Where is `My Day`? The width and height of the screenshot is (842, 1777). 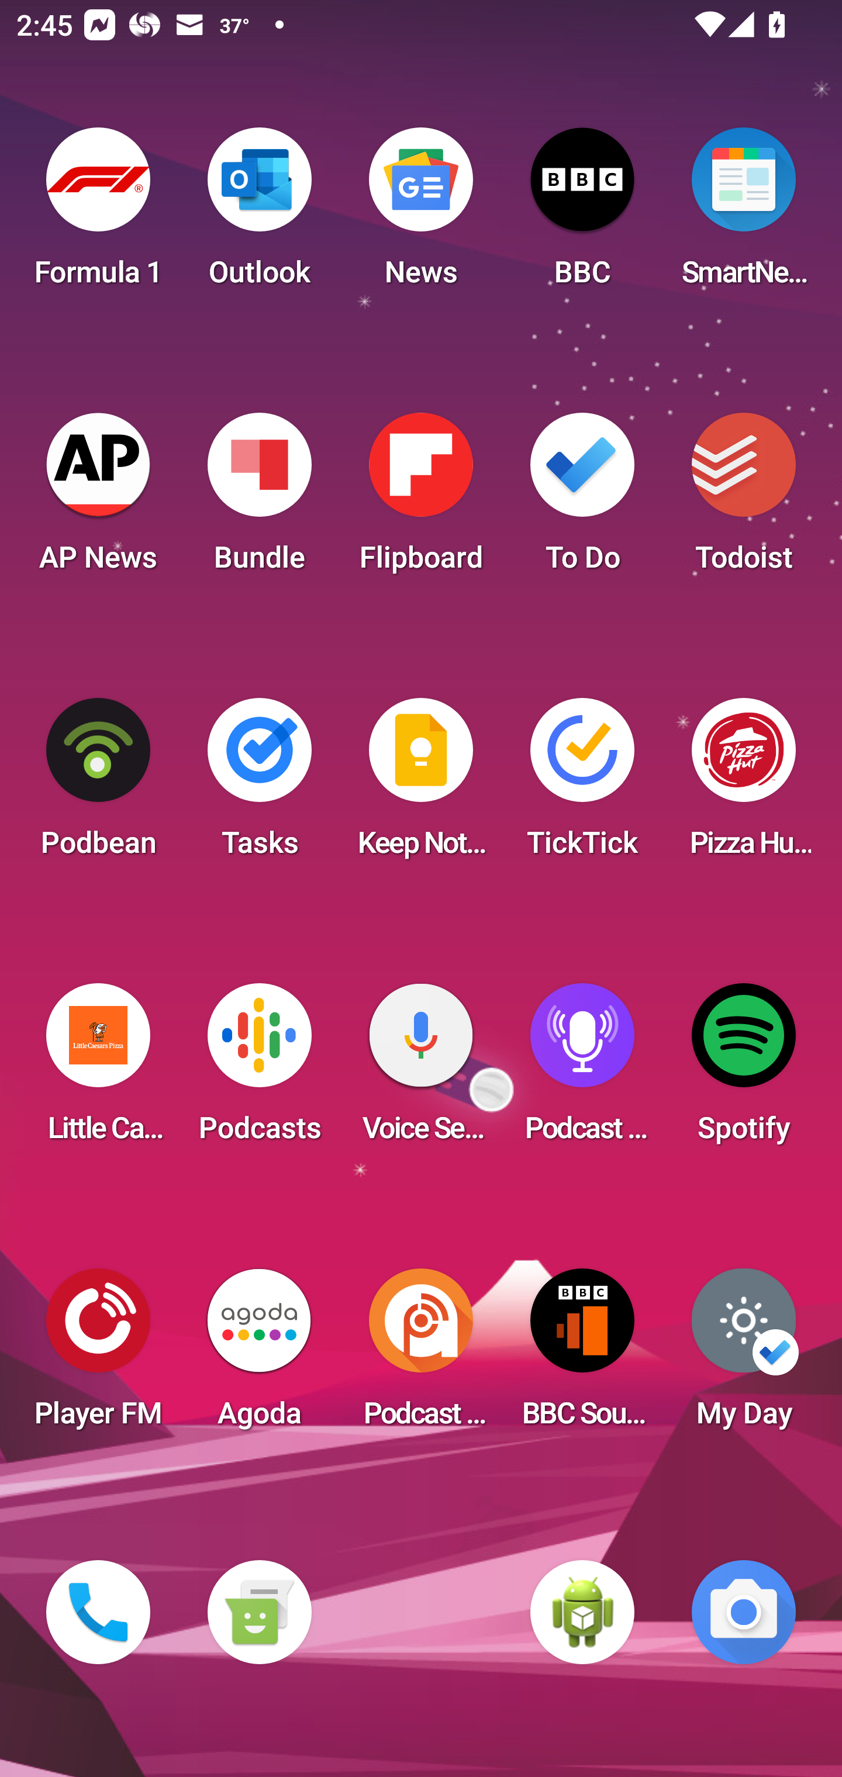
My Day is located at coordinates (744, 1355).